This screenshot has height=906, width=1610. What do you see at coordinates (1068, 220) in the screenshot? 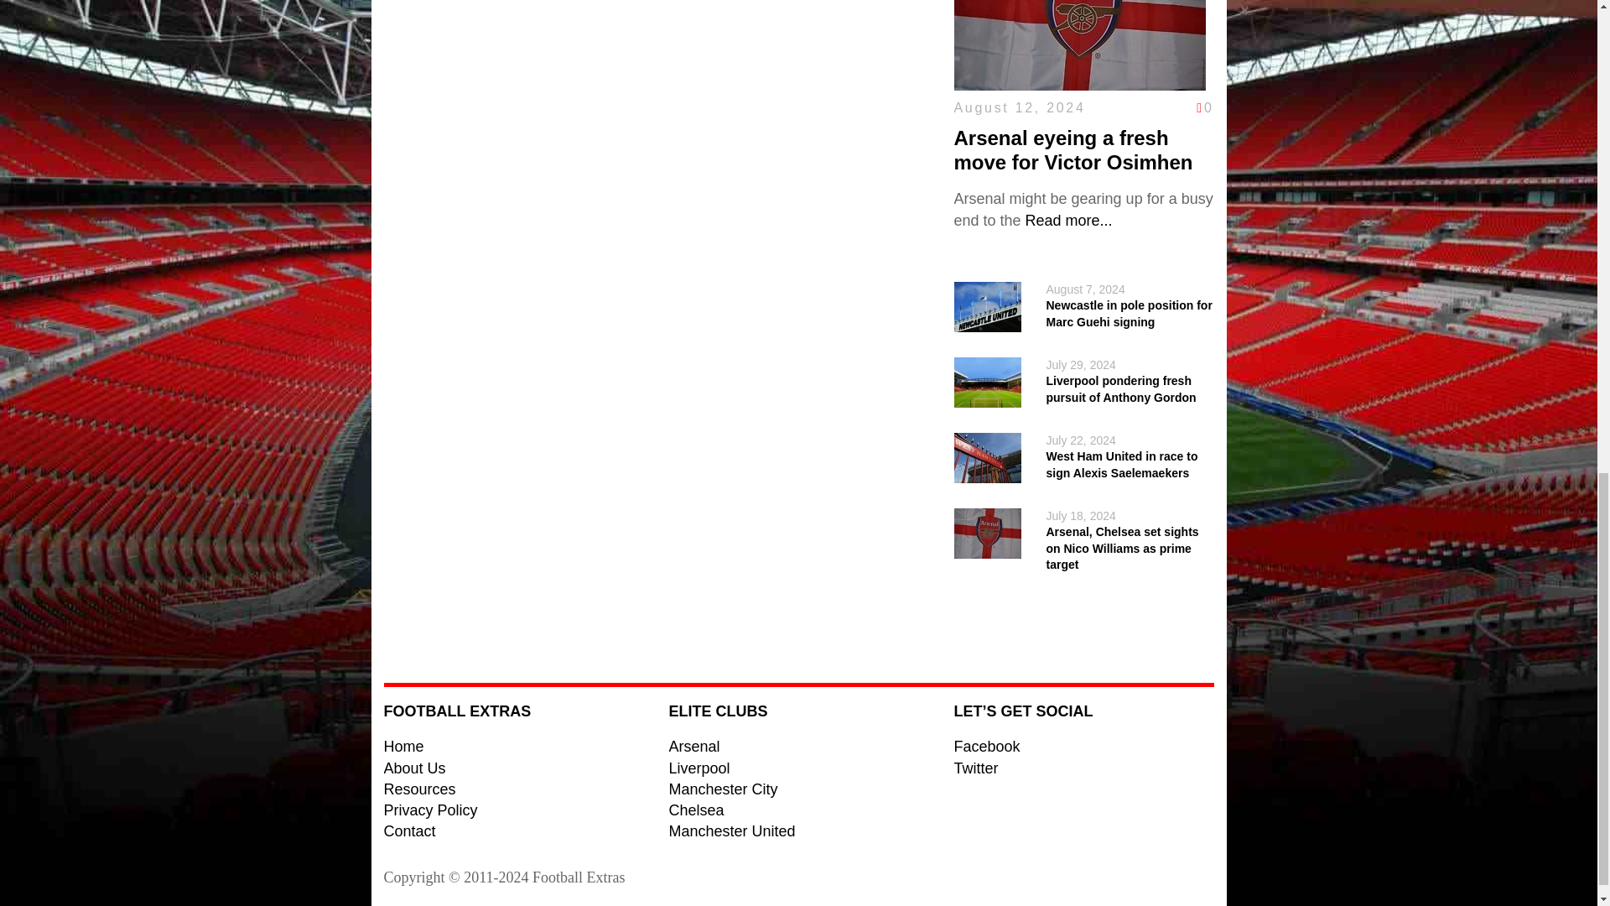
I see `Arsenal eyeing a fresh move for Victor Osimhen` at bounding box center [1068, 220].